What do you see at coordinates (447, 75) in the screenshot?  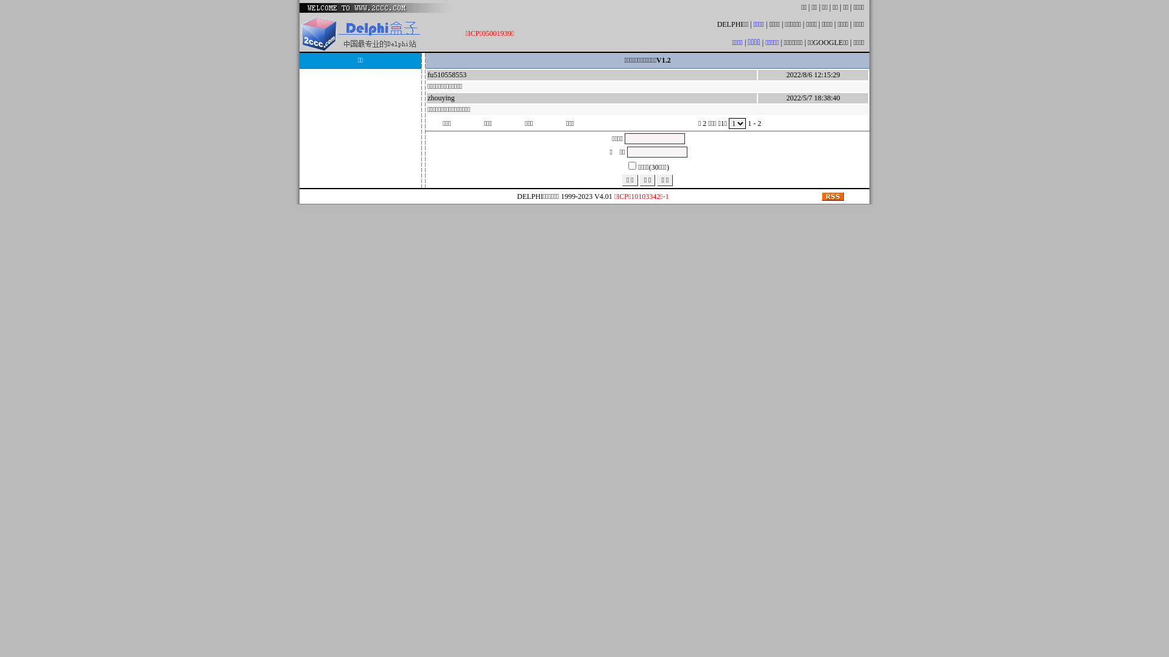 I see `fu510558553` at bounding box center [447, 75].